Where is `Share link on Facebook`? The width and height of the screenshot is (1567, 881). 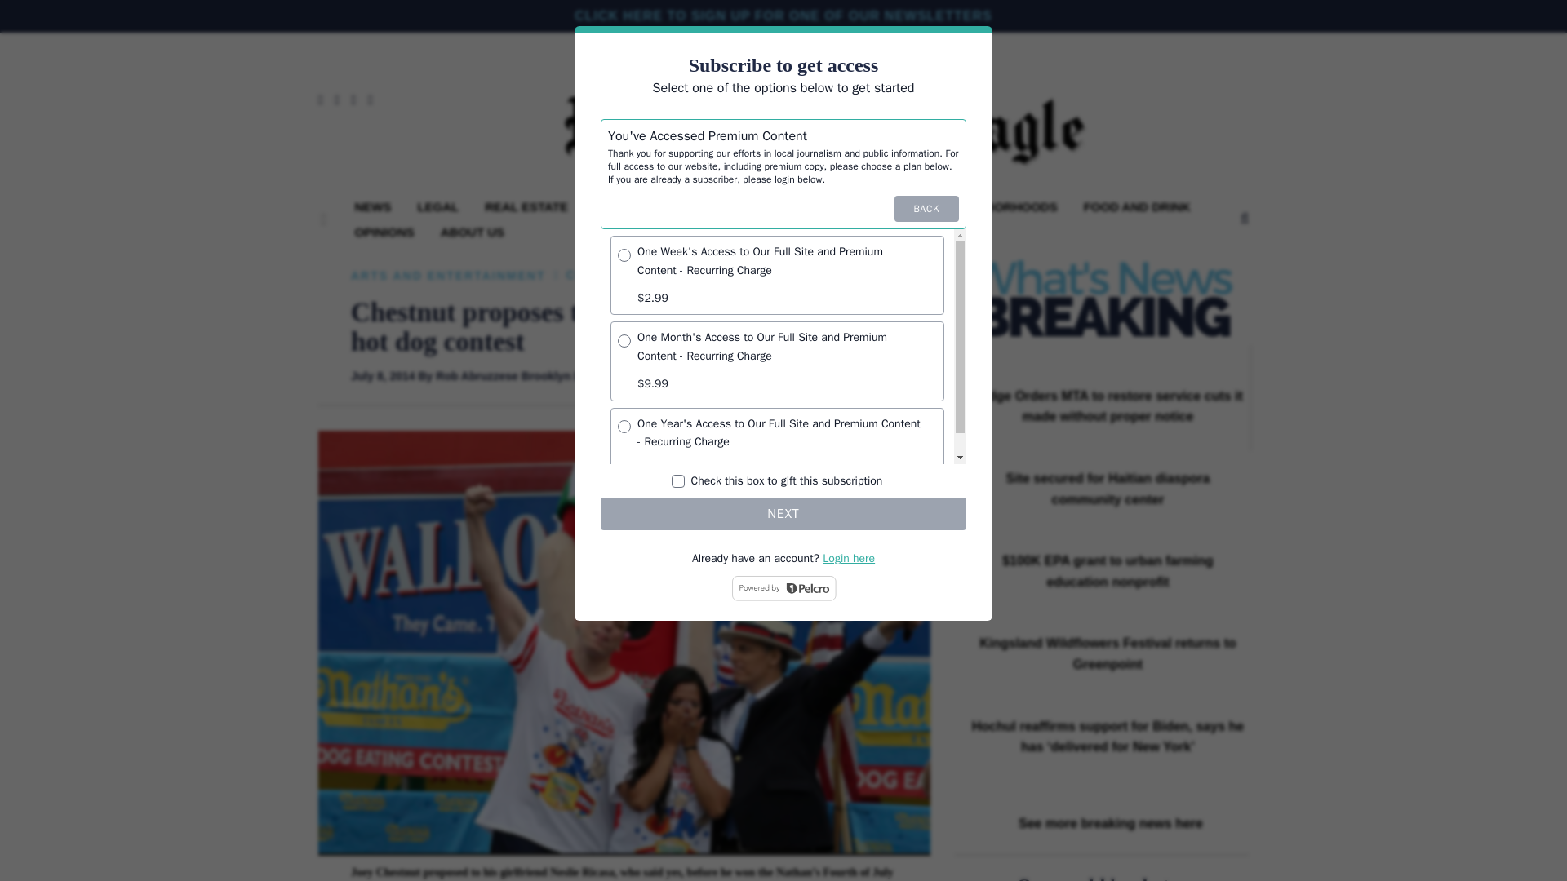 Share link on Facebook is located at coordinates (884, 379).